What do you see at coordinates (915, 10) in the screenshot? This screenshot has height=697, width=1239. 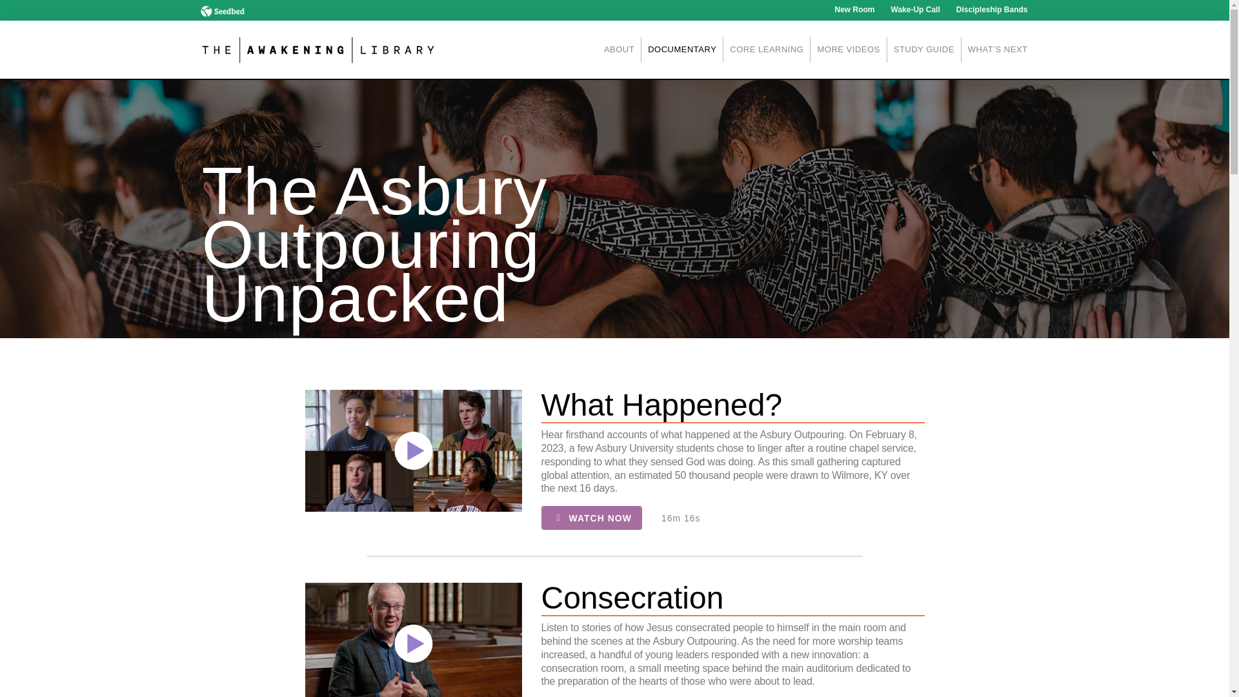 I see `Wake-Up Call` at bounding box center [915, 10].